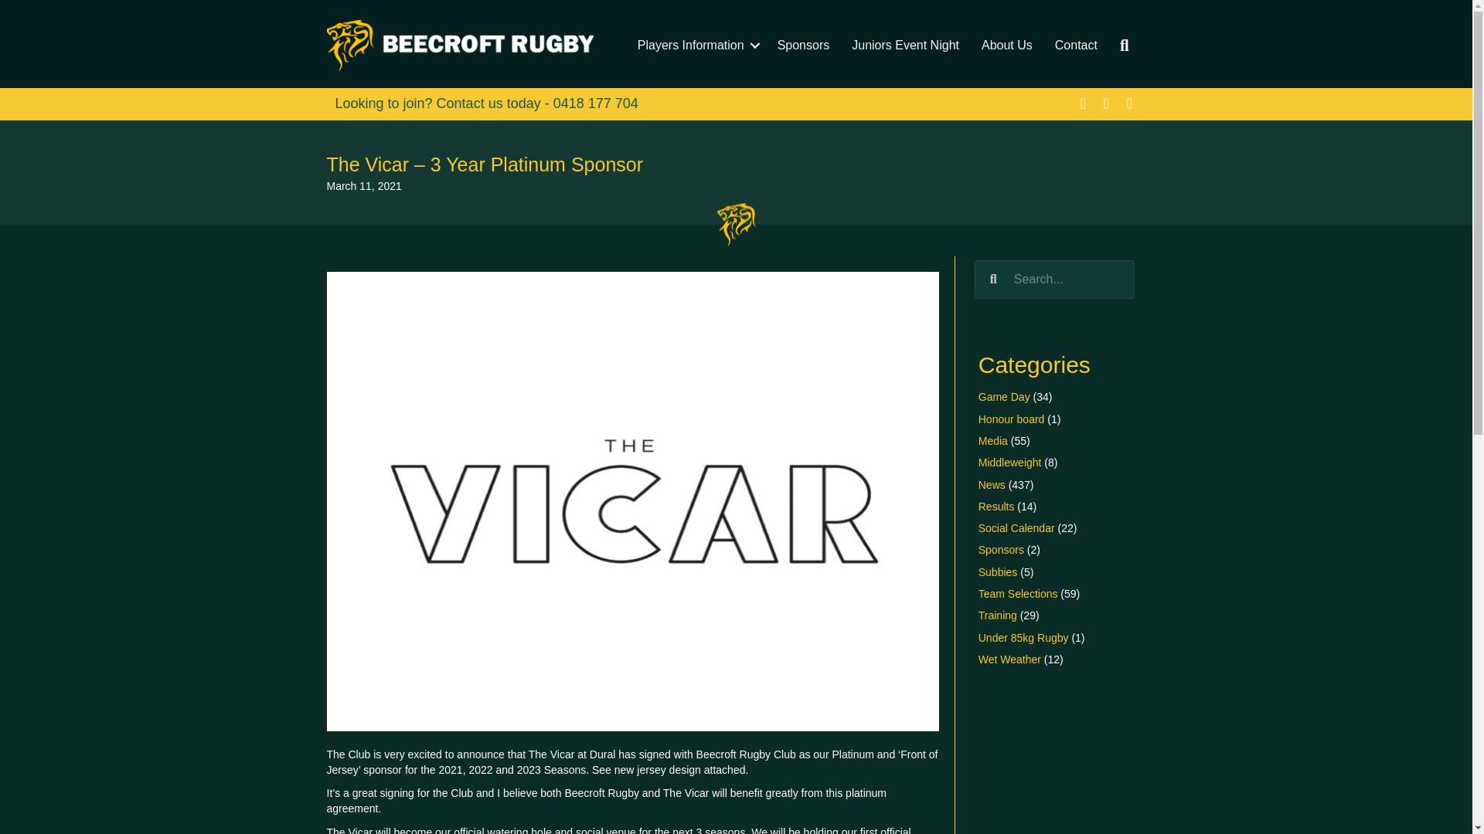 This screenshot has height=834, width=1484. I want to click on Middleweight, so click(1009, 462).